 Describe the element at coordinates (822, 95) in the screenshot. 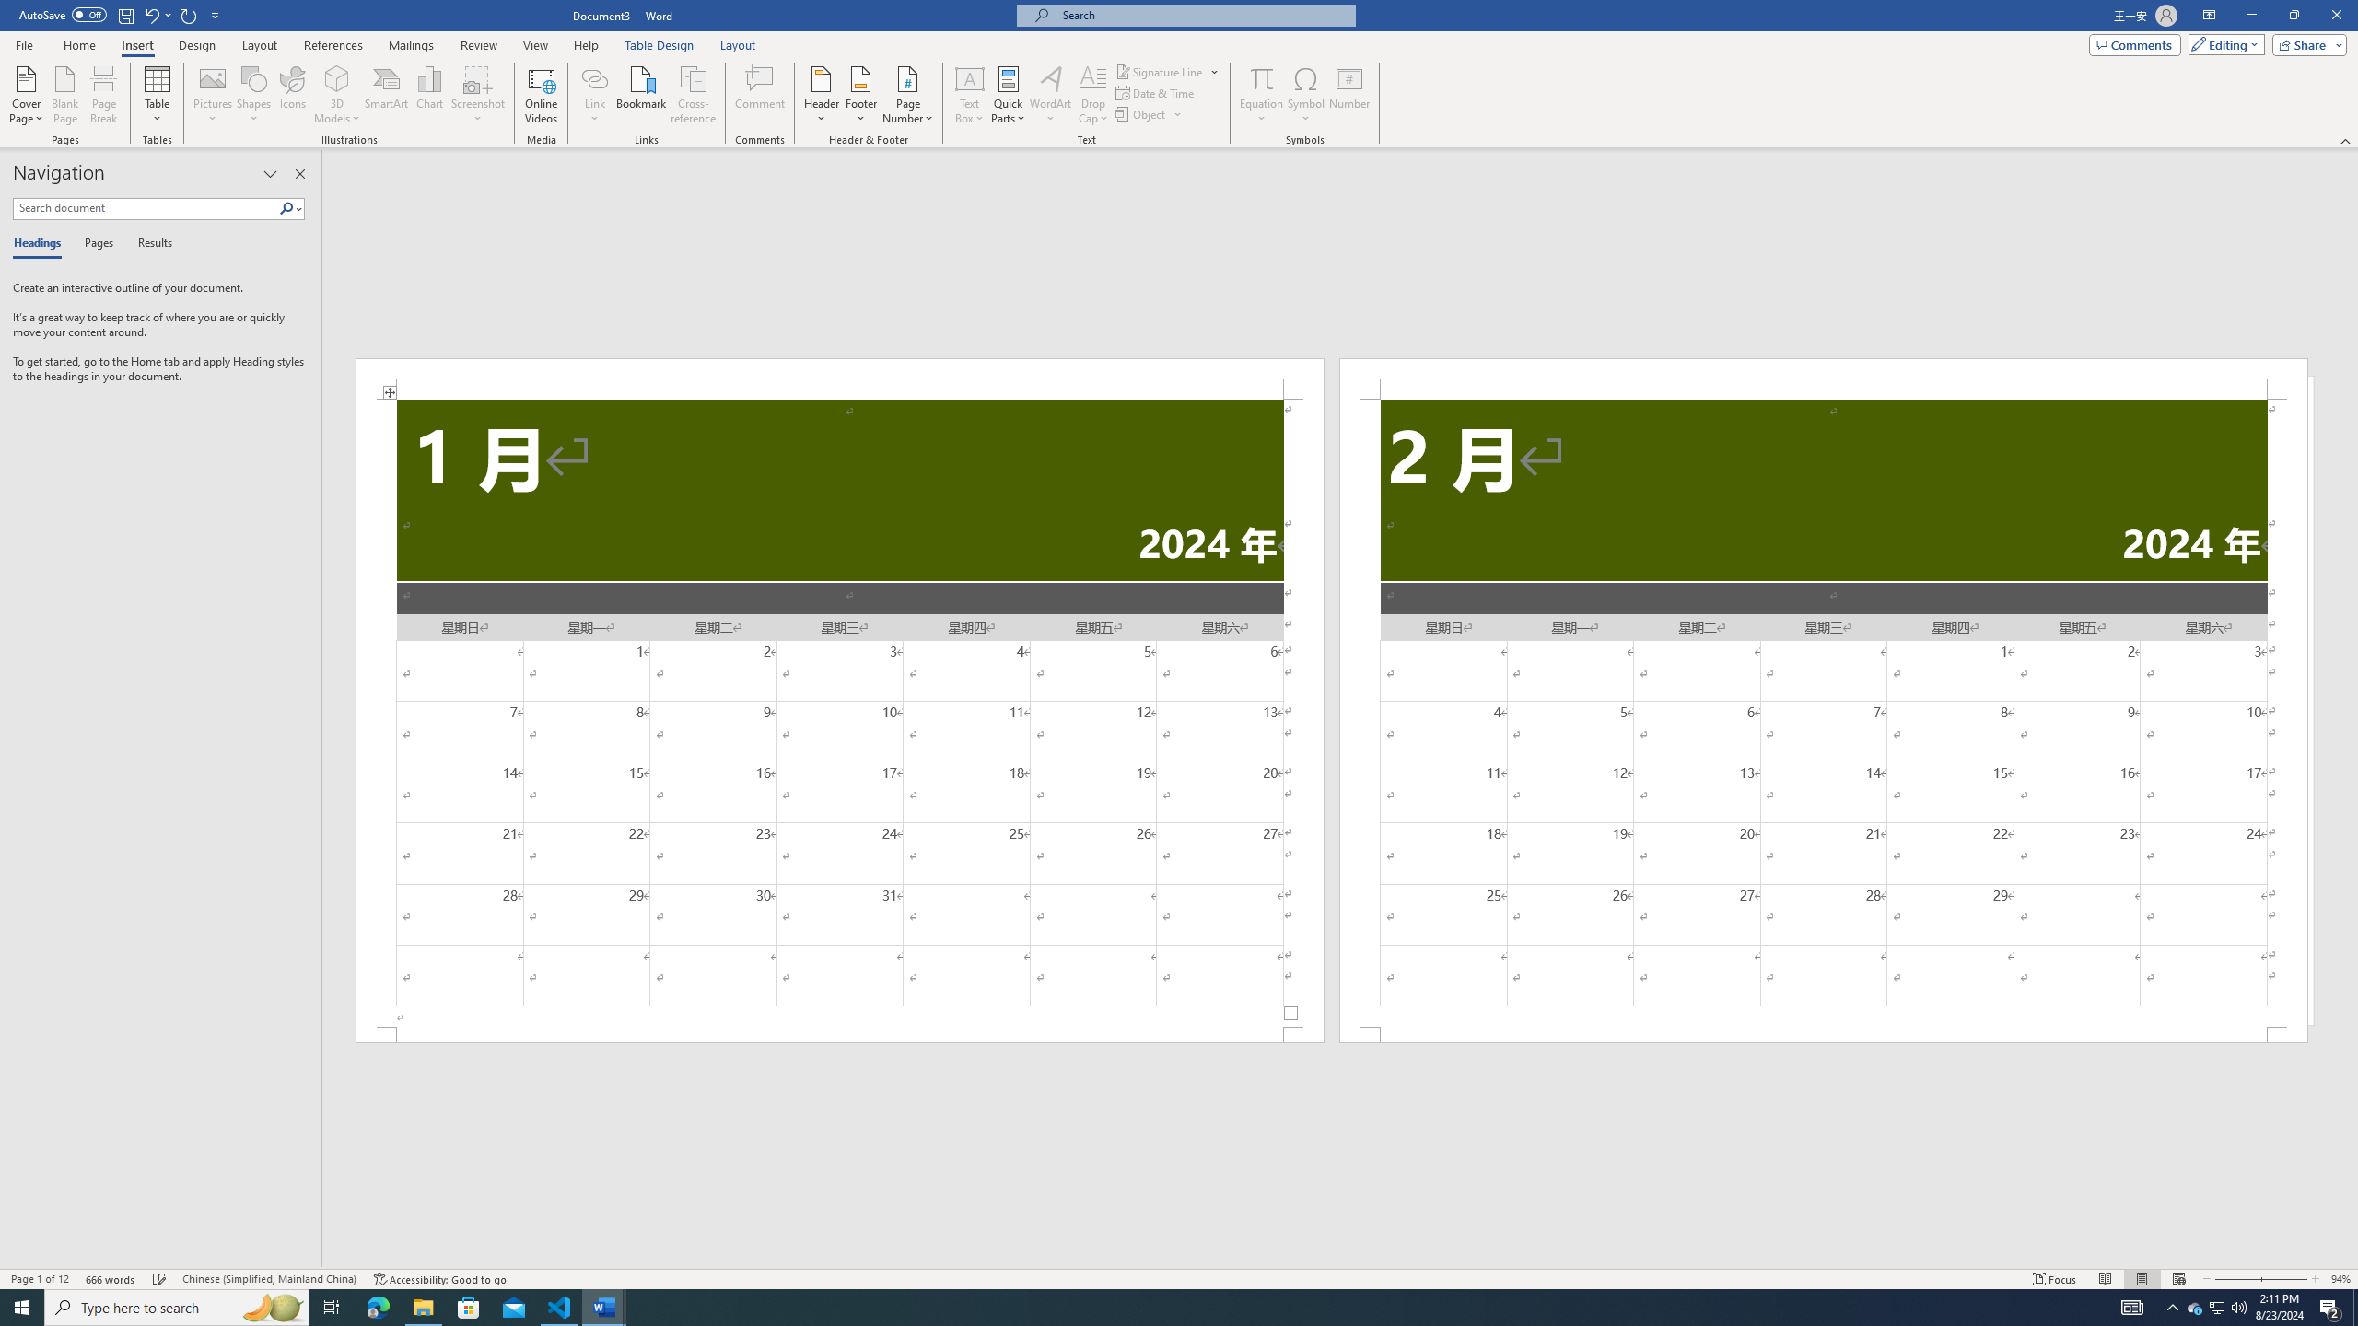

I see `Header` at that location.